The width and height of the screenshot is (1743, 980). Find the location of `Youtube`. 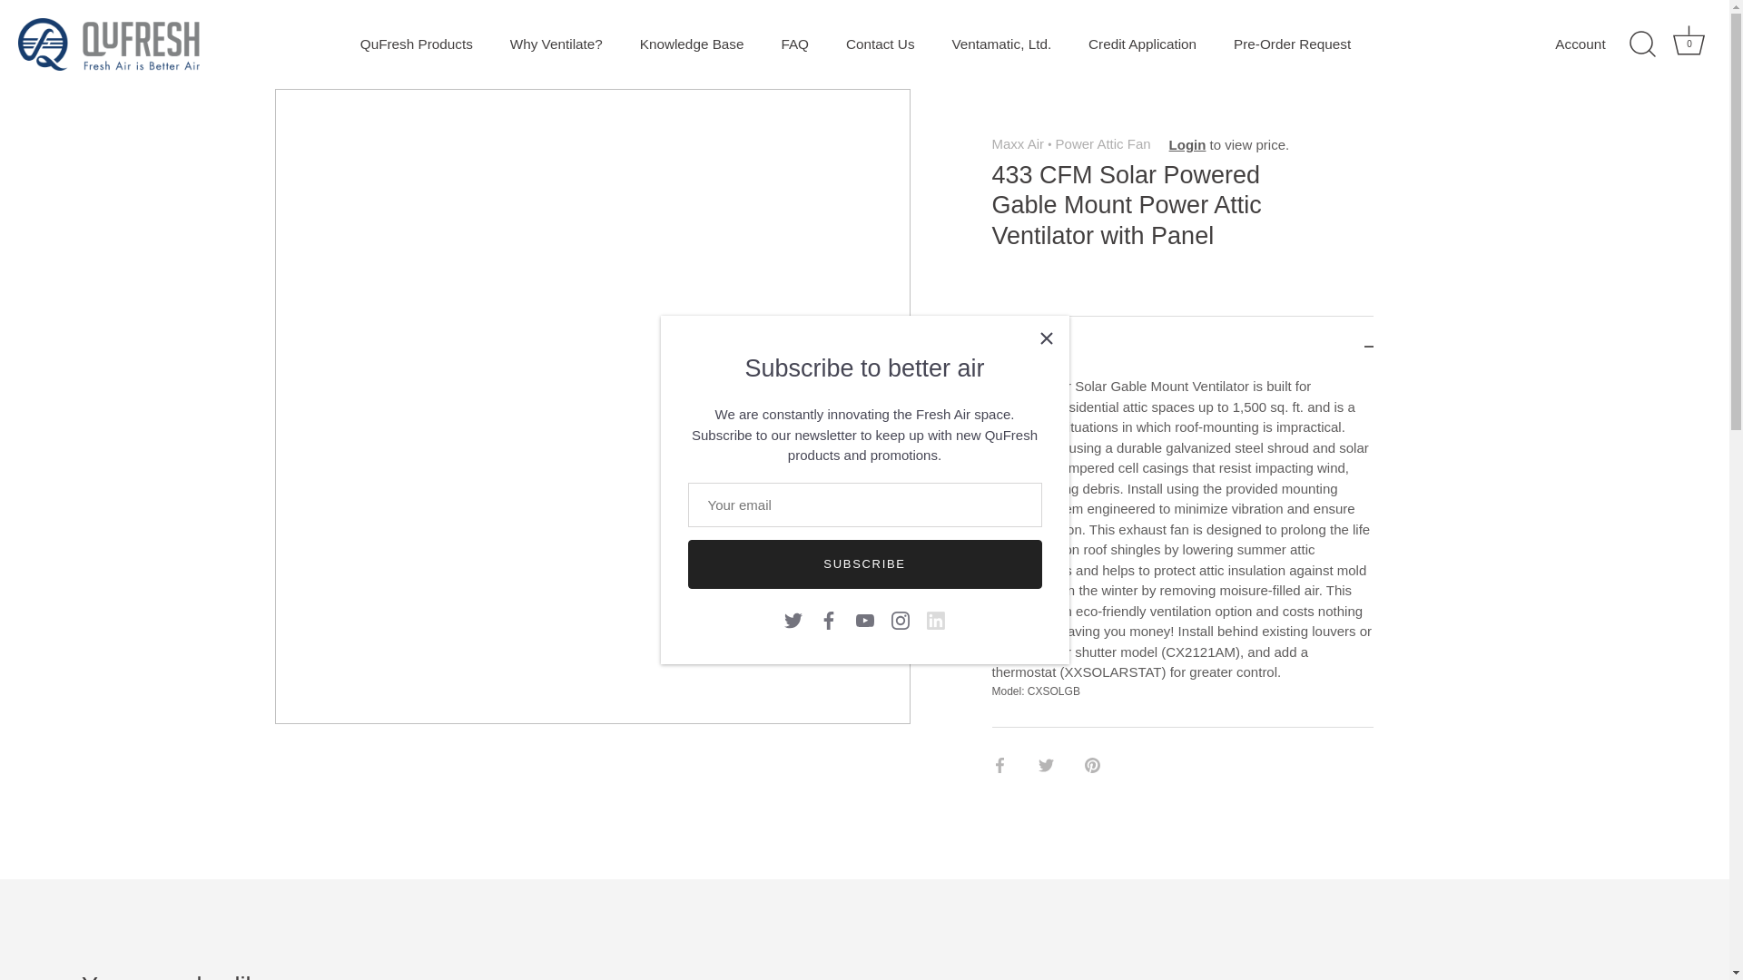

Youtube is located at coordinates (691, 44).